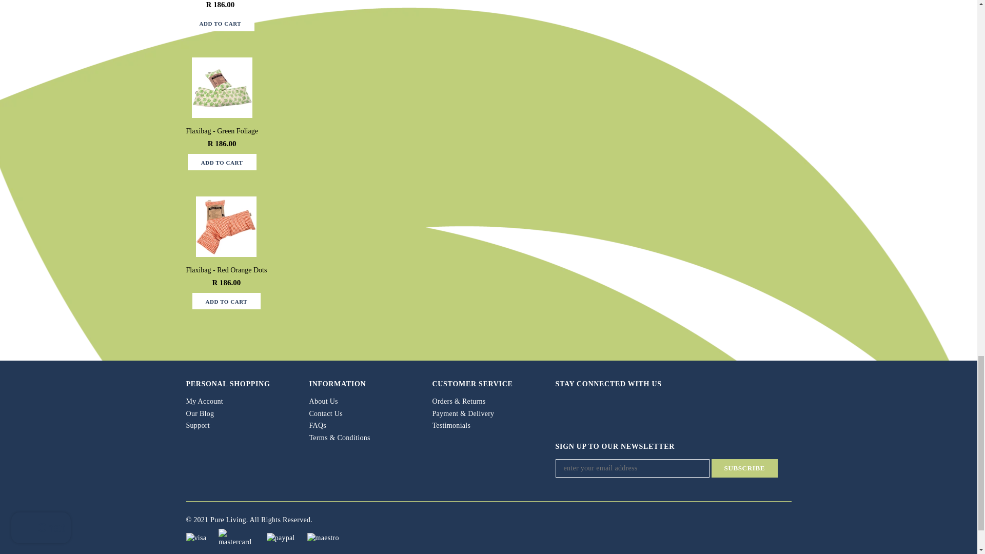 The height and width of the screenshot is (554, 985). Describe the element at coordinates (226, 301) in the screenshot. I see `Add to Cart` at that location.